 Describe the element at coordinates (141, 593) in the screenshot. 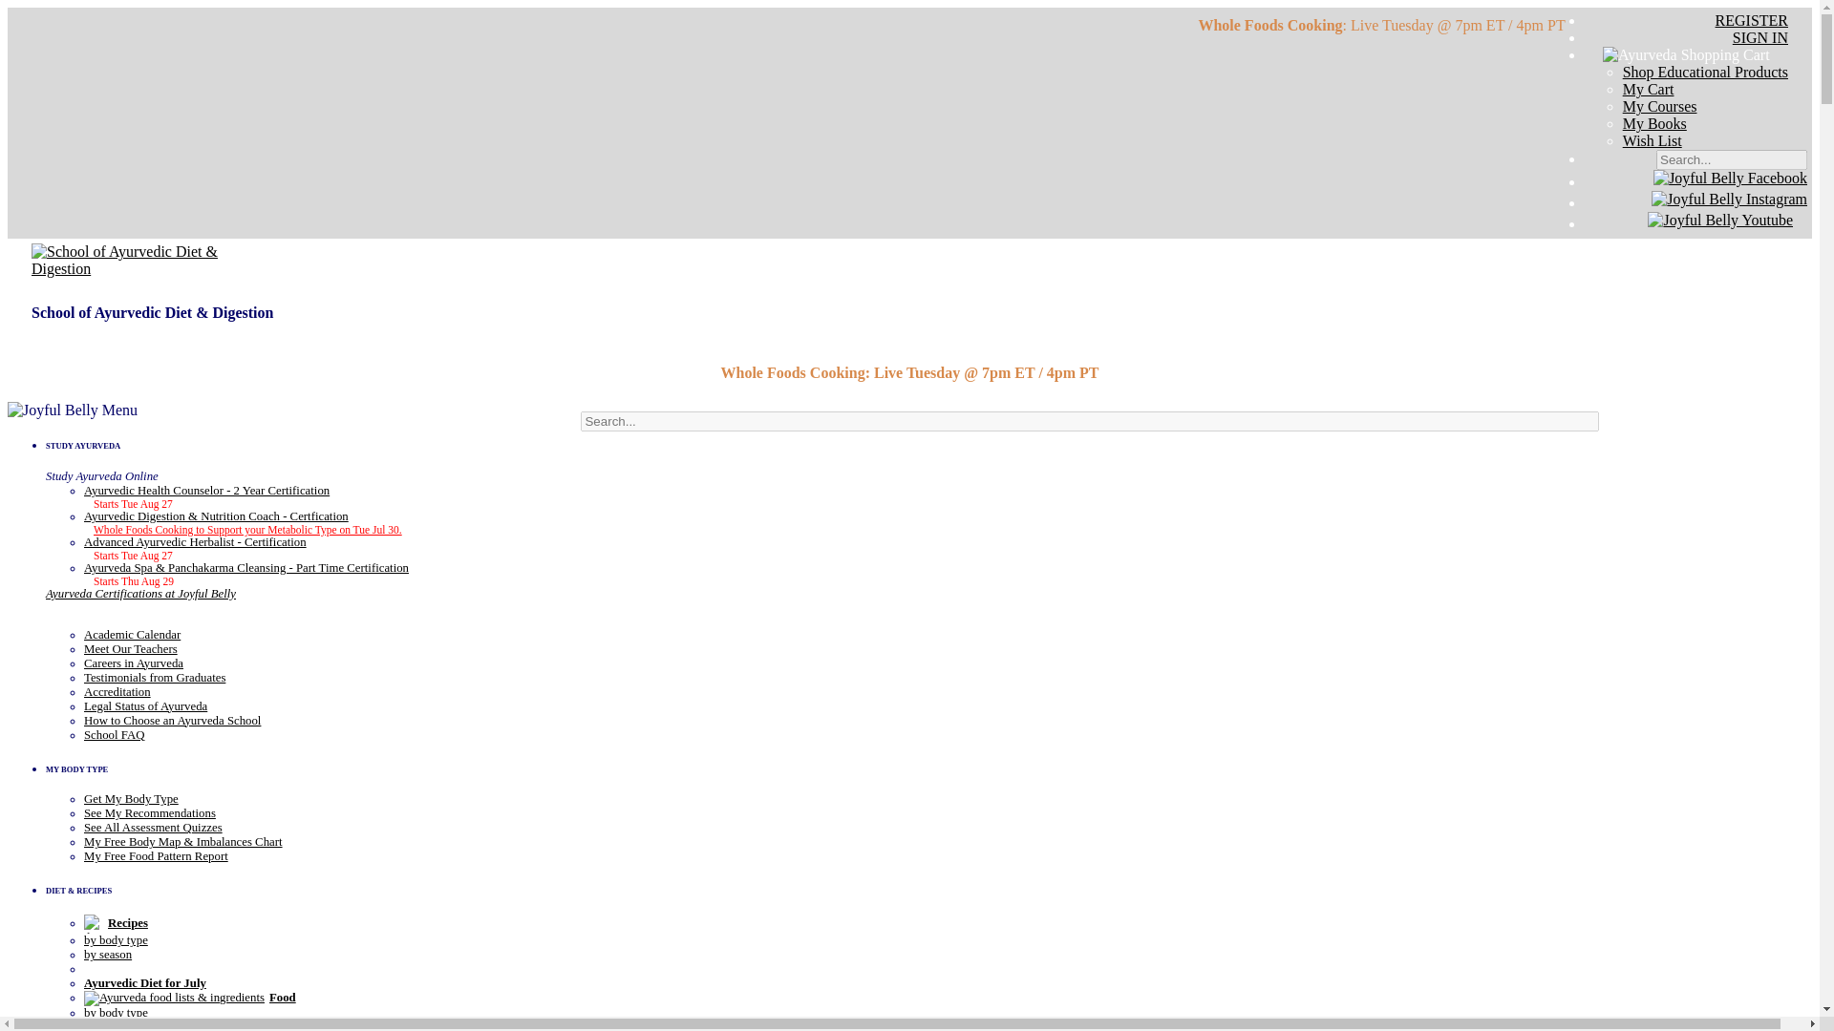

I see `Ayurveda Certifications at Joyful Belly` at that location.